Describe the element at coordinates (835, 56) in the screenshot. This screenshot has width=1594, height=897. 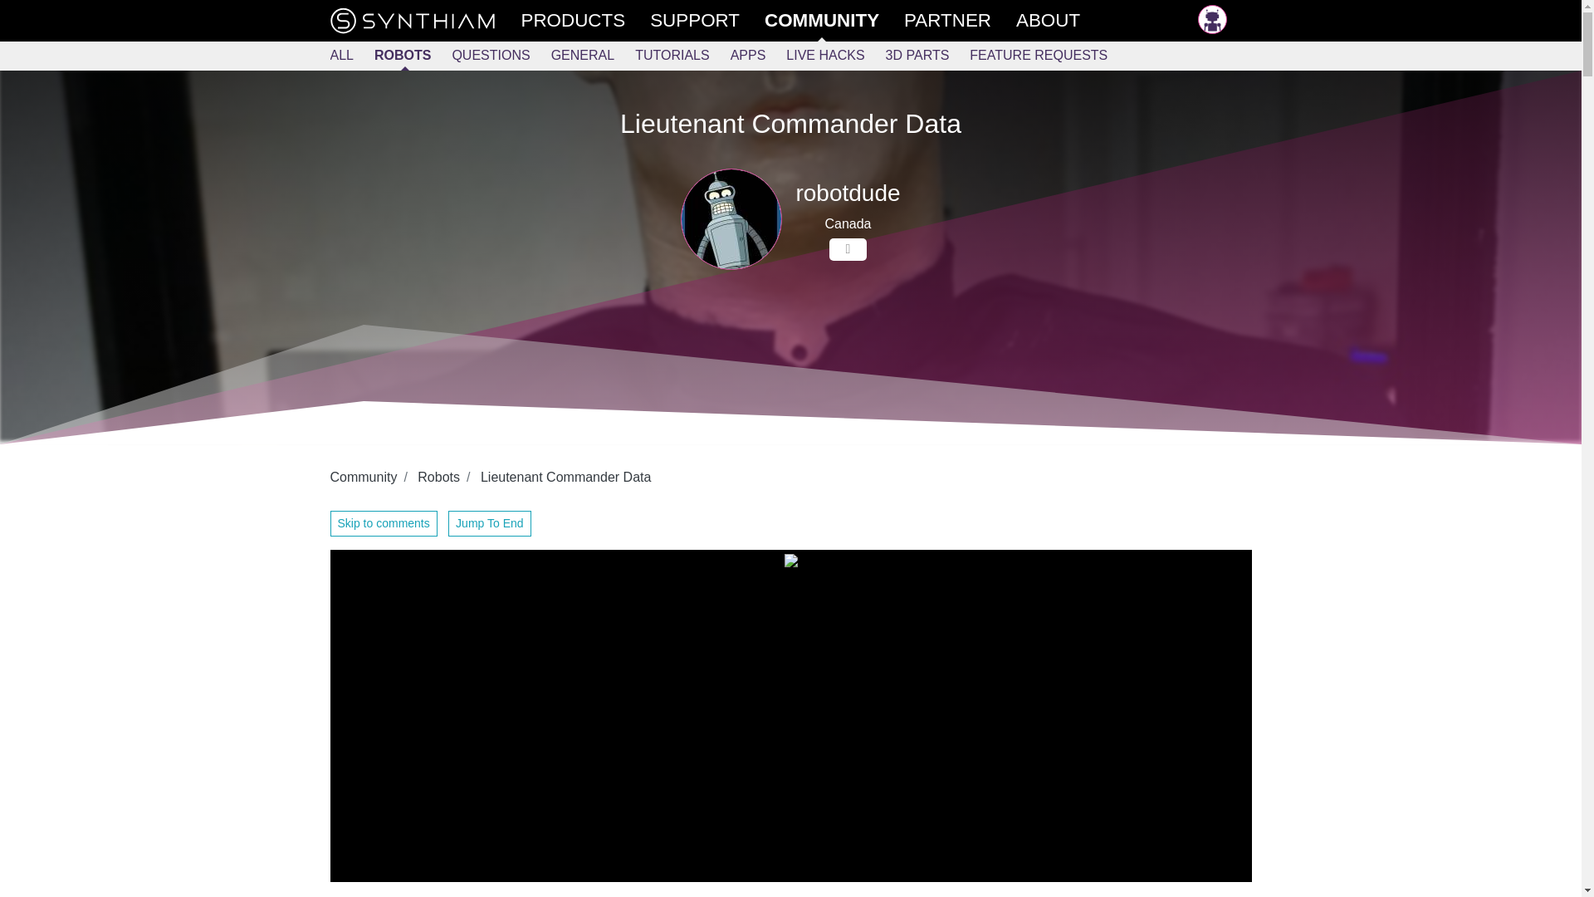
I see `LIVE HACKS` at that location.